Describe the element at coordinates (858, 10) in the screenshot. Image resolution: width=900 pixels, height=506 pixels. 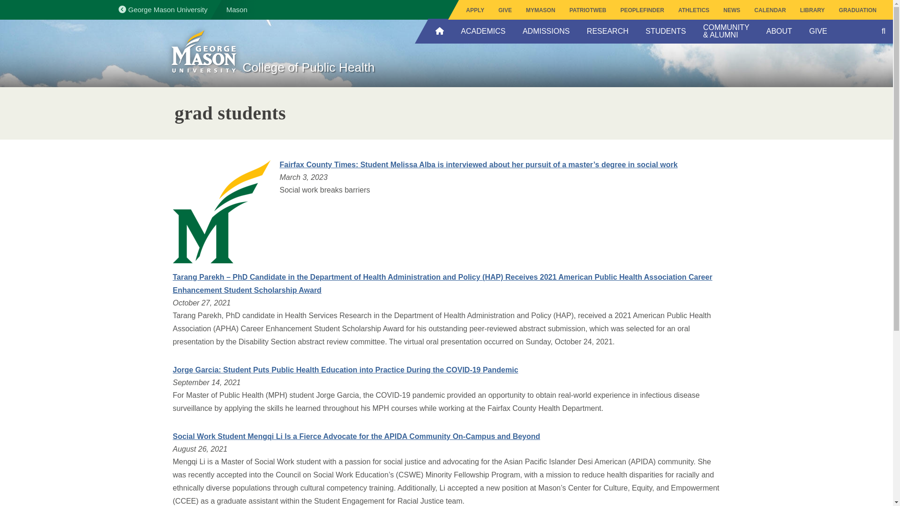
I see `GRADUATION` at that location.